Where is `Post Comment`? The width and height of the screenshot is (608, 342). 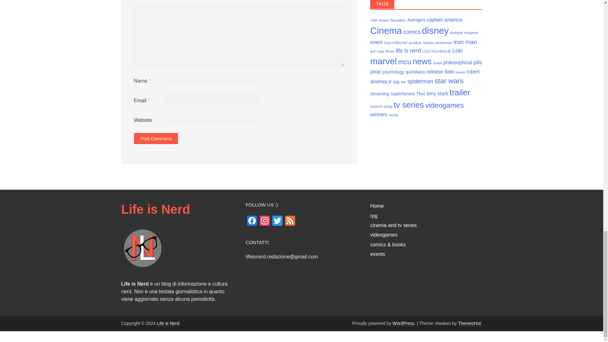 Post Comment is located at coordinates (155, 138).